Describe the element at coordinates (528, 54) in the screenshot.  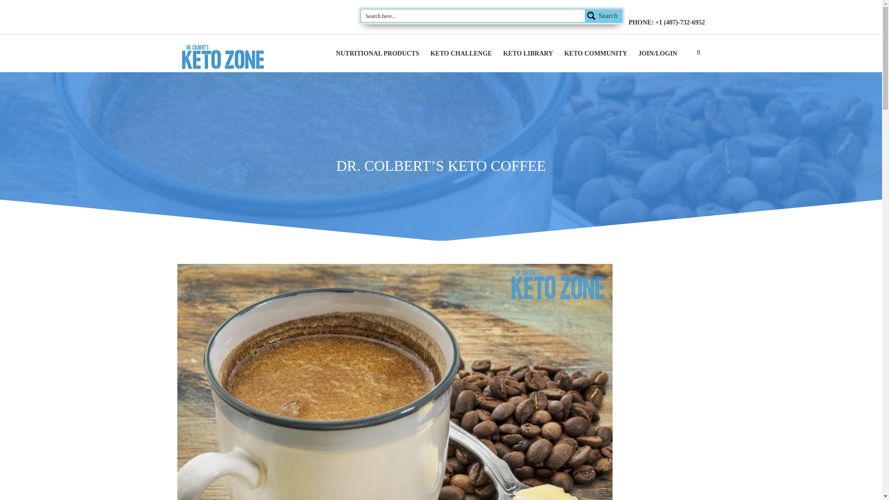
I see `KETO LIBRARY` at that location.